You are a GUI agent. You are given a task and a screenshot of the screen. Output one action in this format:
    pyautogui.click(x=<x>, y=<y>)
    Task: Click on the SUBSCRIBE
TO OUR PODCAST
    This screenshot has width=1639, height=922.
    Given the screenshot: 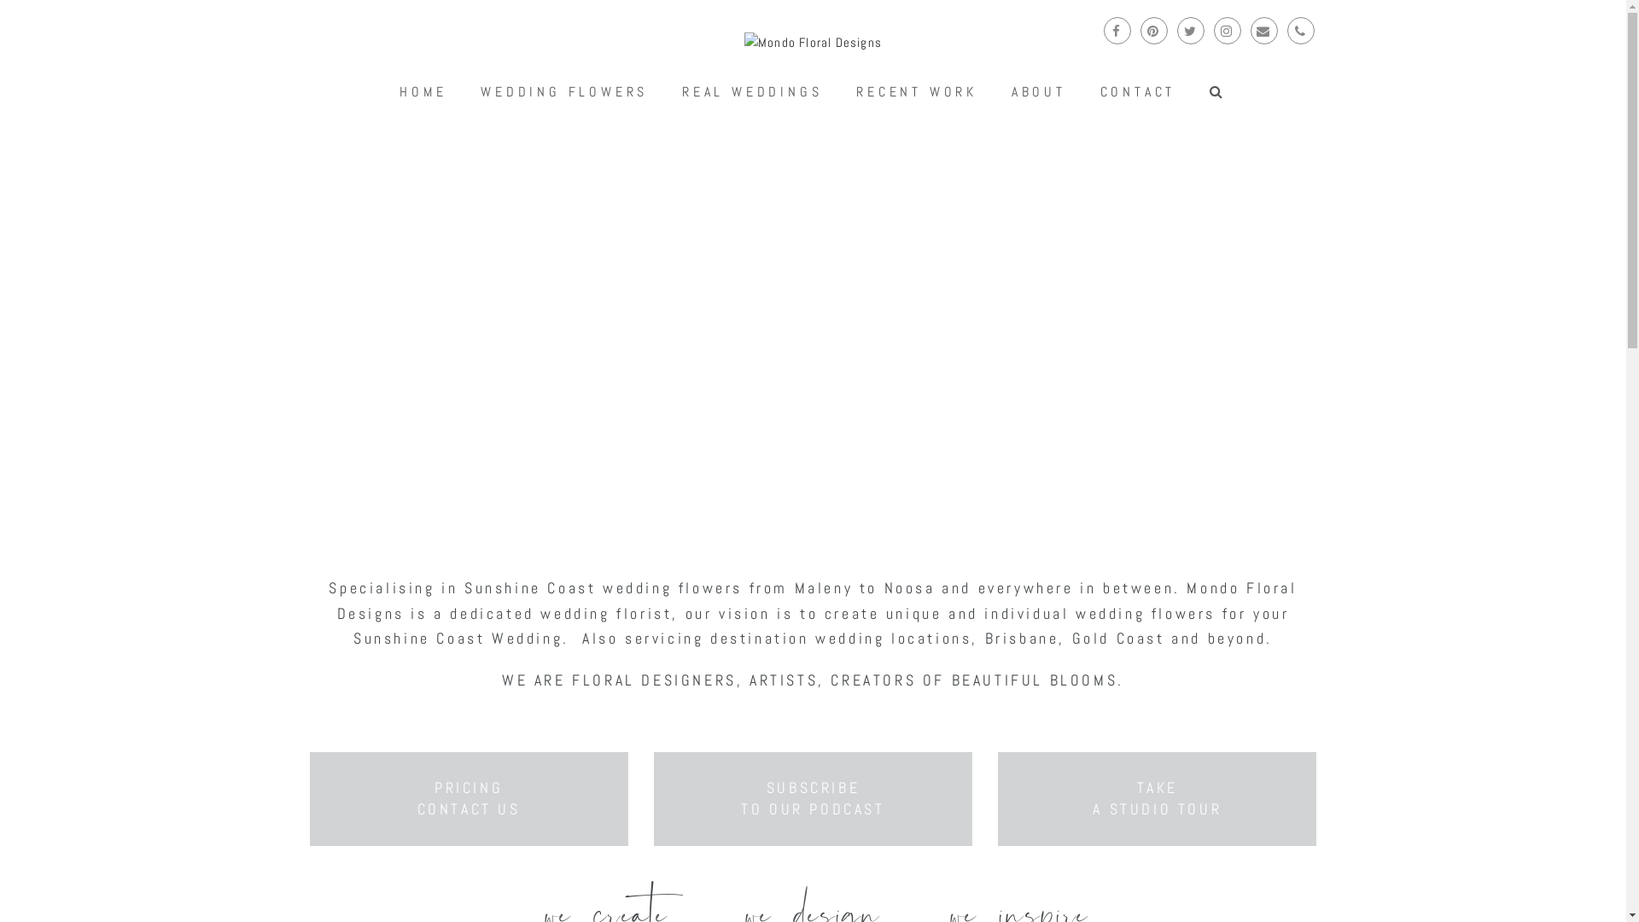 What is the action you would take?
    pyautogui.click(x=813, y=798)
    